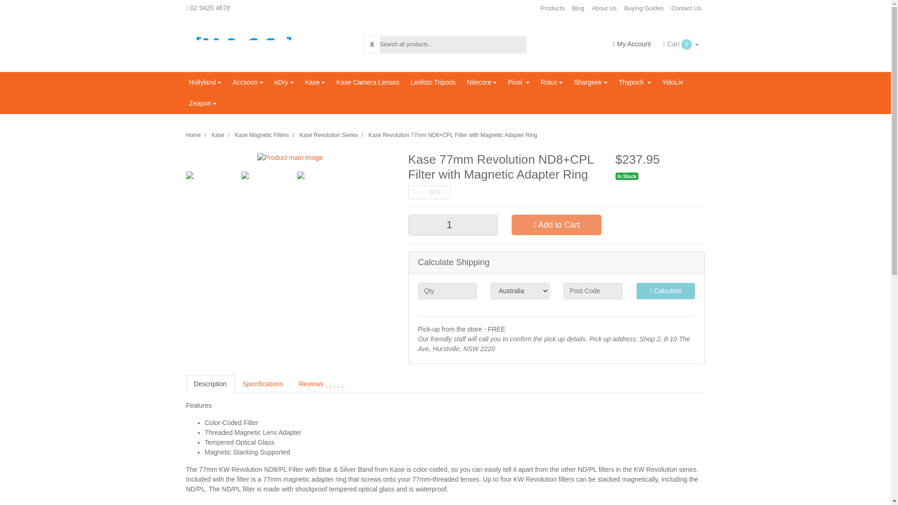 Image resolution: width=898 pixels, height=505 pixels. I want to click on 02 9420 4678, so click(219, 8).